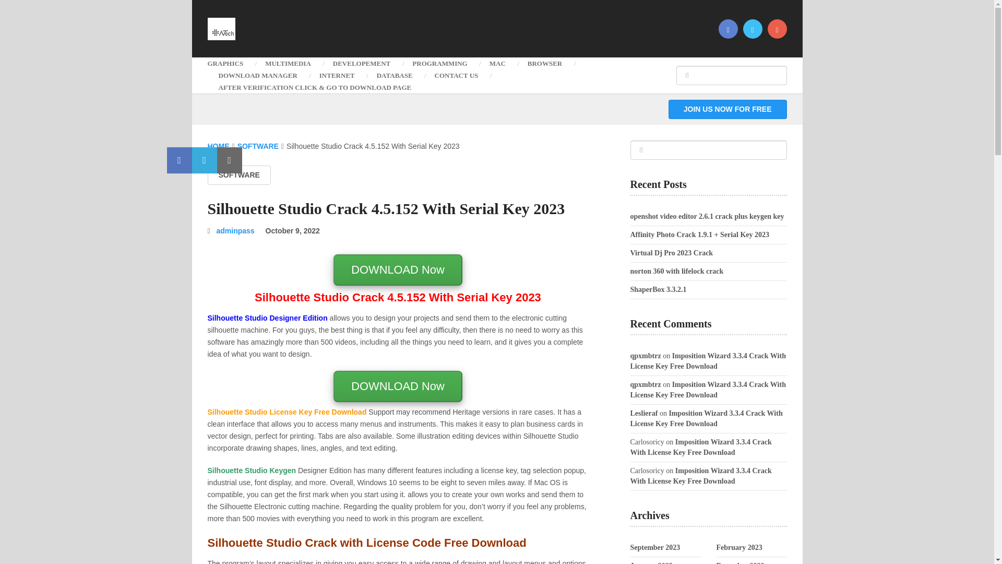 The height and width of the screenshot is (564, 1002). What do you see at coordinates (267, 318) in the screenshot?
I see `Silhouette Studio Designer Edition` at bounding box center [267, 318].